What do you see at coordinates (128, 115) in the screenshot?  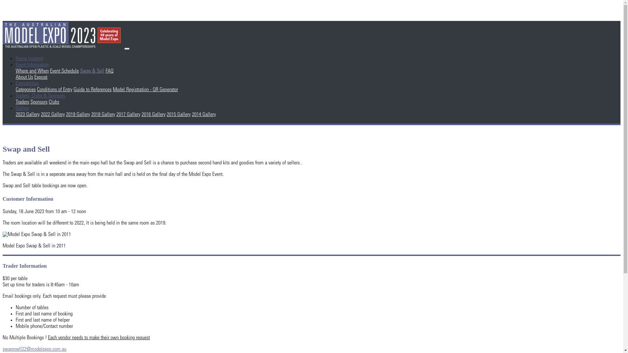 I see `2017 Gallery` at bounding box center [128, 115].